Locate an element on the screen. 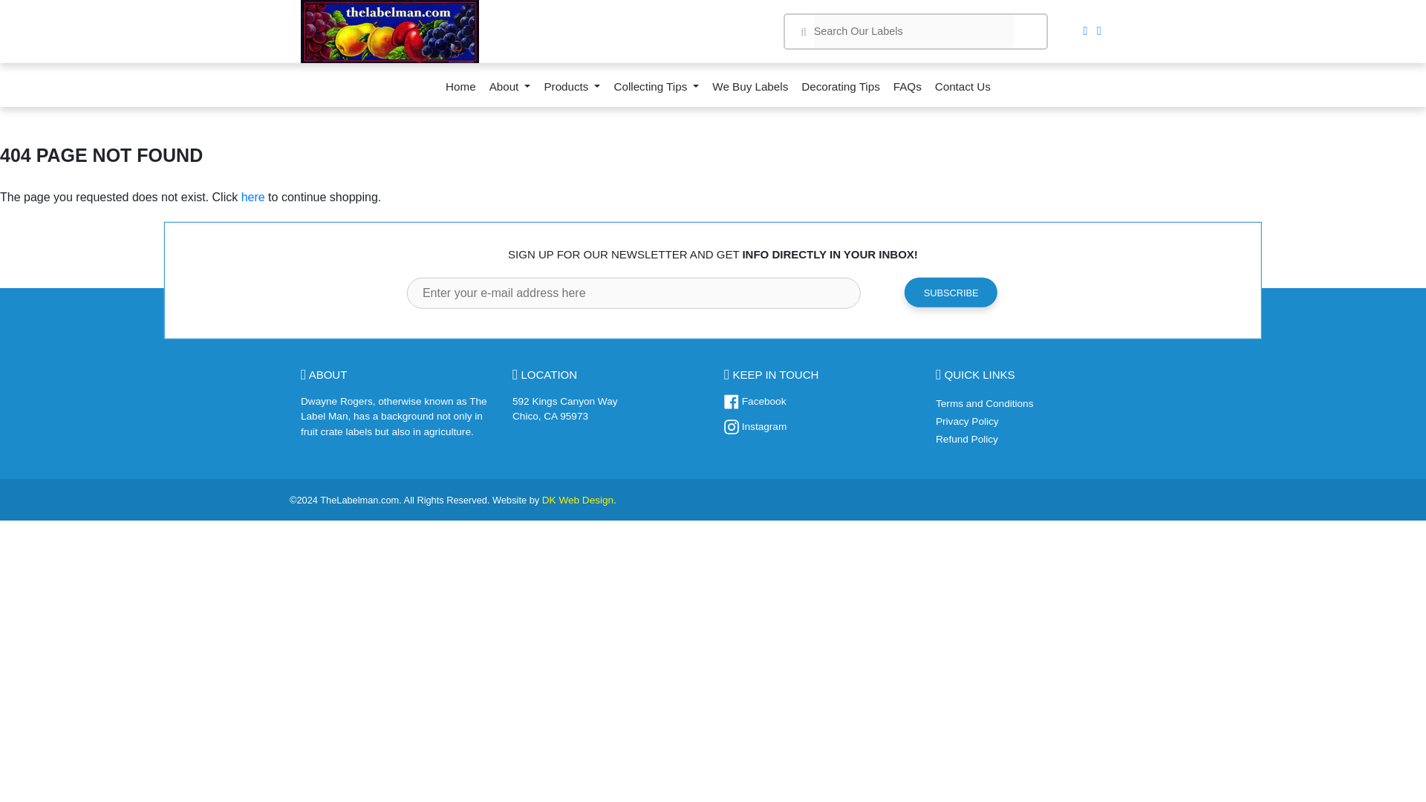 This screenshot has width=1426, height=802. Refund Policy is located at coordinates (967, 440).